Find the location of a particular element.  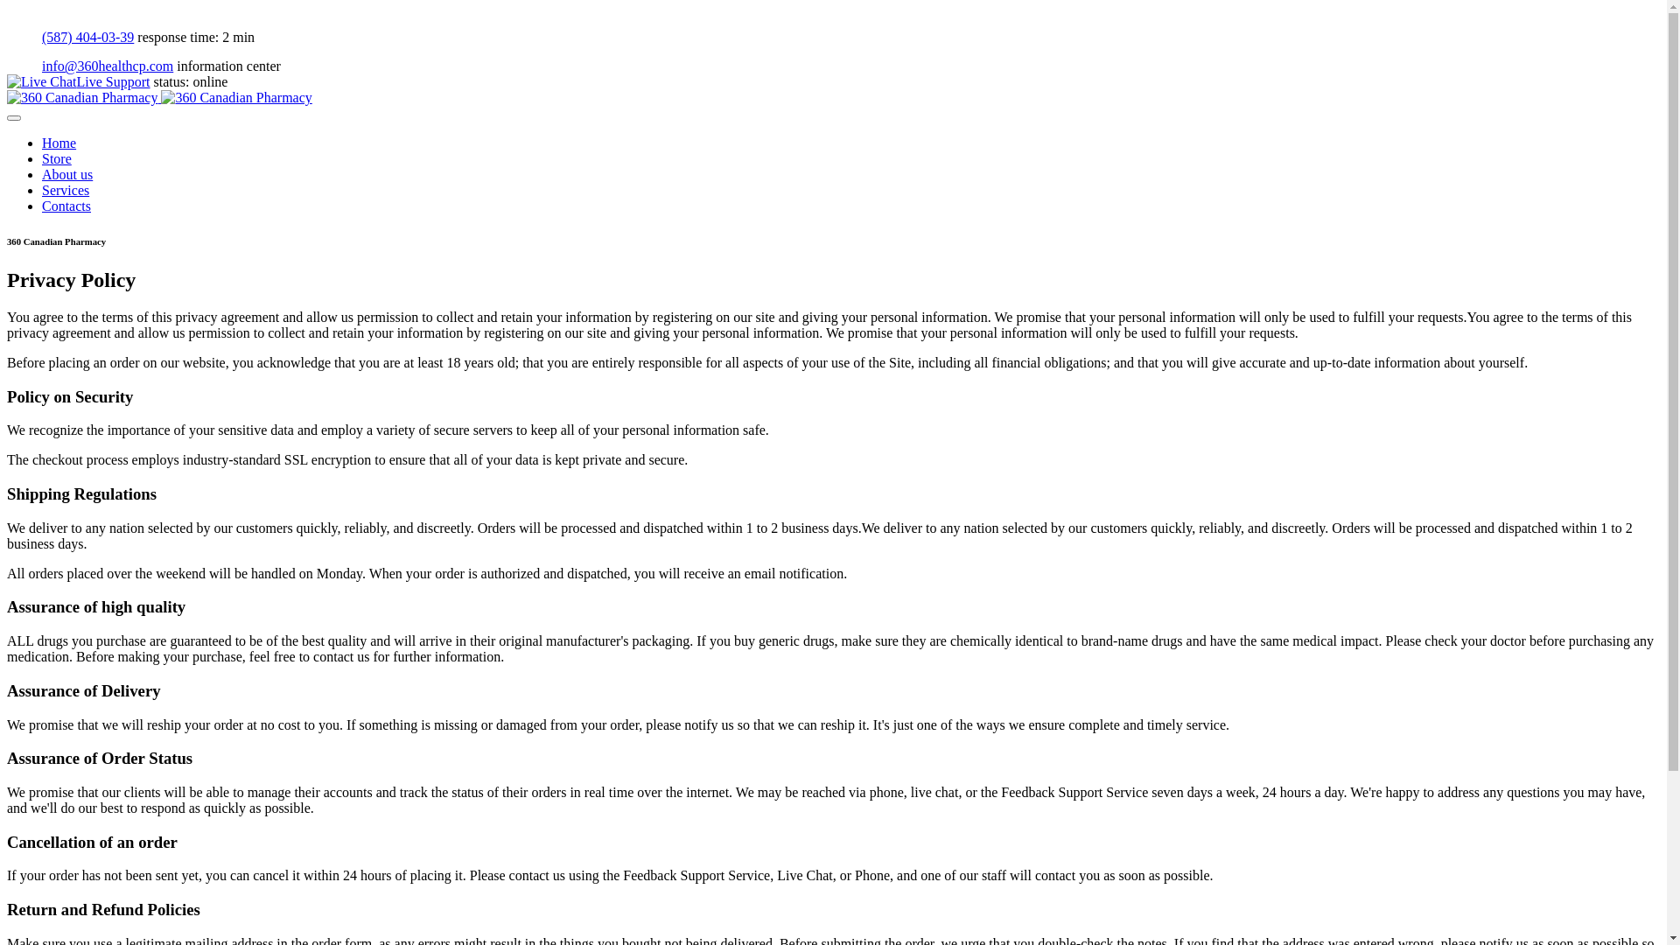

Store is located at coordinates (57, 159).